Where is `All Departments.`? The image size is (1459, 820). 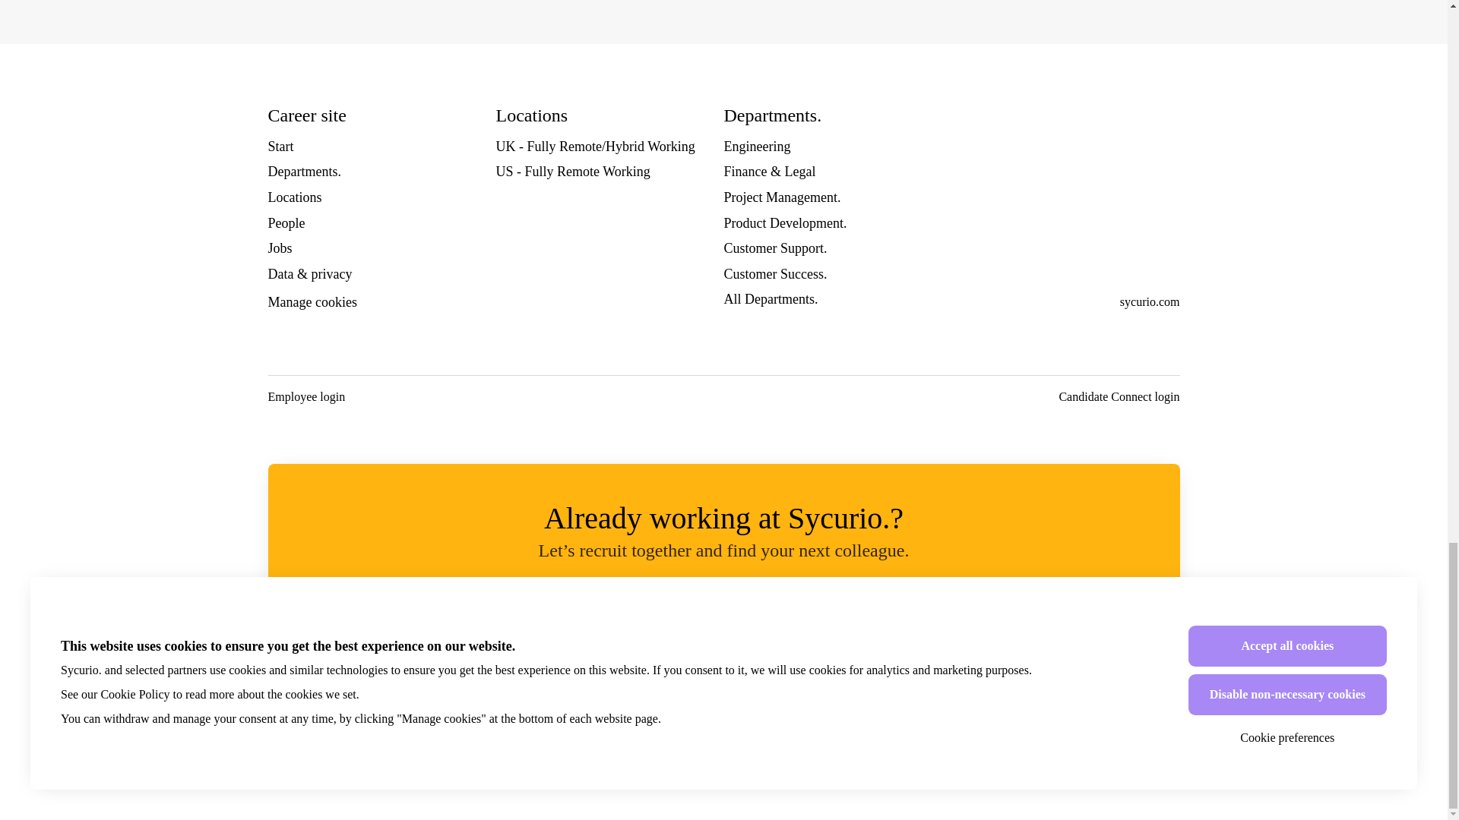 All Departments. is located at coordinates (771, 299).